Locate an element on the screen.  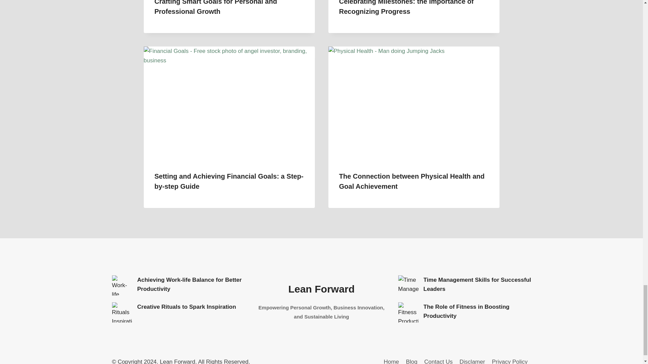
Creative Rituals to Spark Inspiration is located at coordinates (122, 312).